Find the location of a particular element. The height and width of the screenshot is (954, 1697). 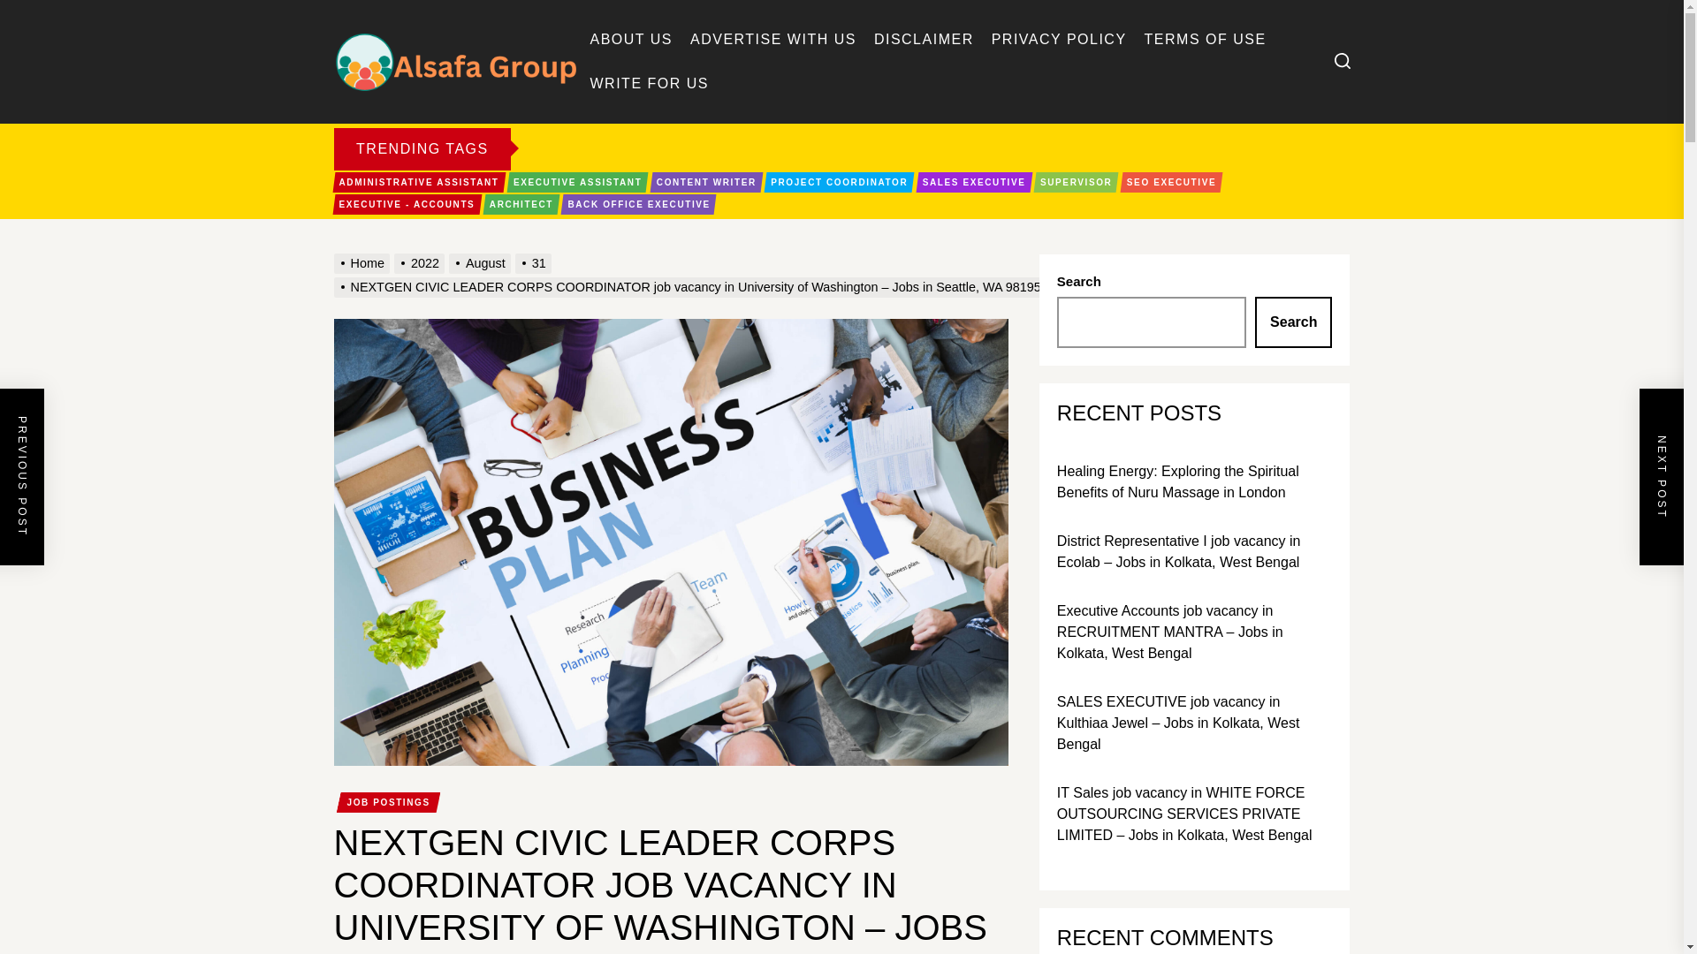

ADVERTISE WITH US is located at coordinates (773, 39).